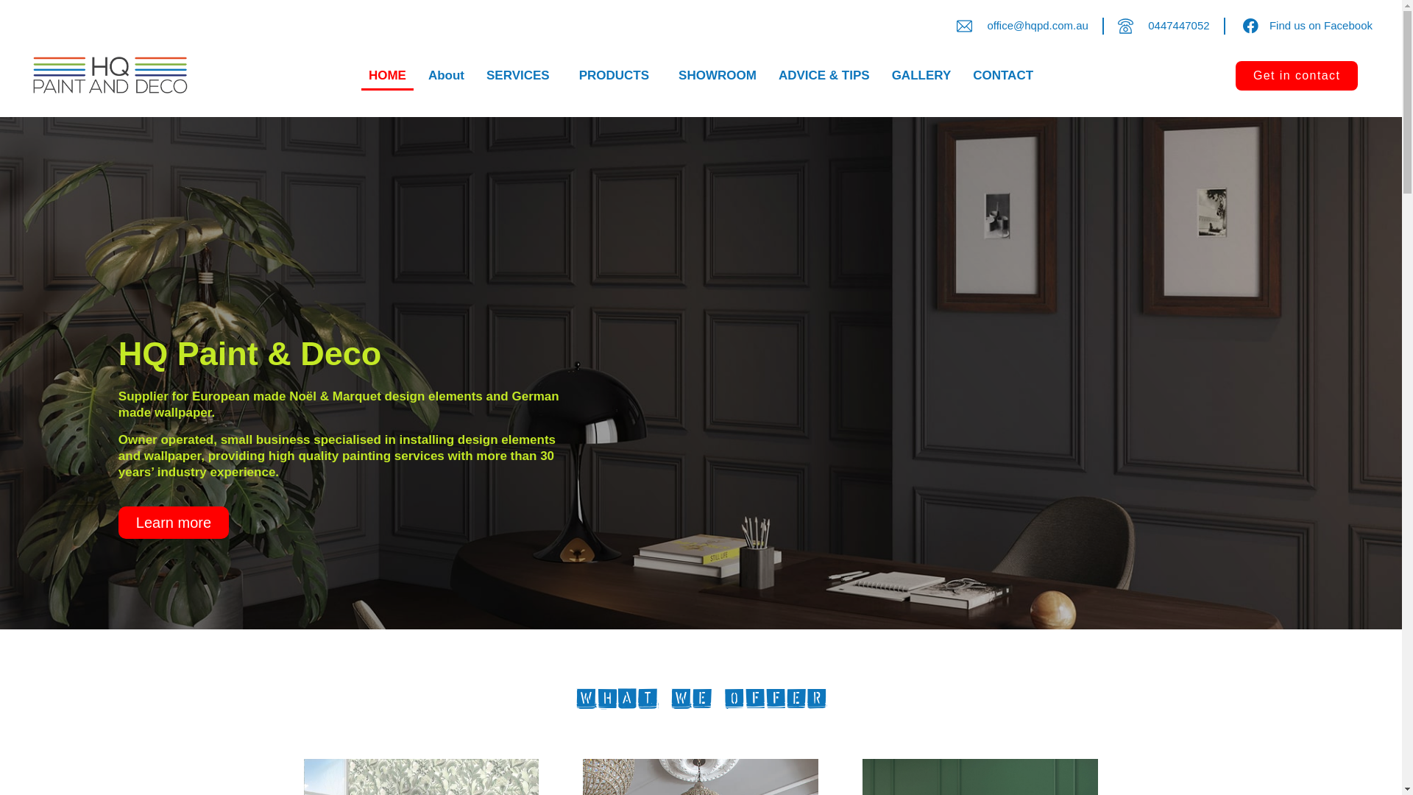 The width and height of the screenshot is (1413, 795). What do you see at coordinates (618, 76) in the screenshot?
I see `PRODUCTS` at bounding box center [618, 76].